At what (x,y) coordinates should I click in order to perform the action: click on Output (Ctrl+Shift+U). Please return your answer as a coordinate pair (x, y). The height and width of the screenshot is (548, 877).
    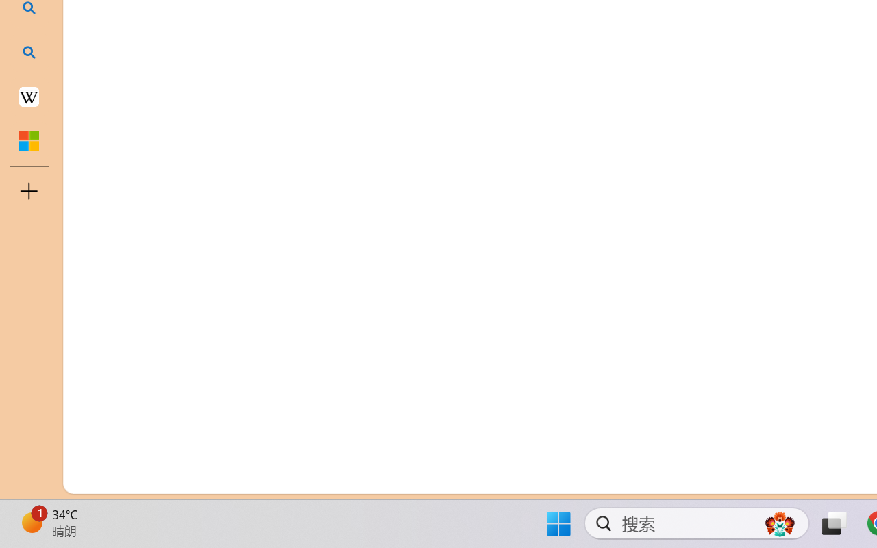
    Looking at the image, I should click on (477, 166).